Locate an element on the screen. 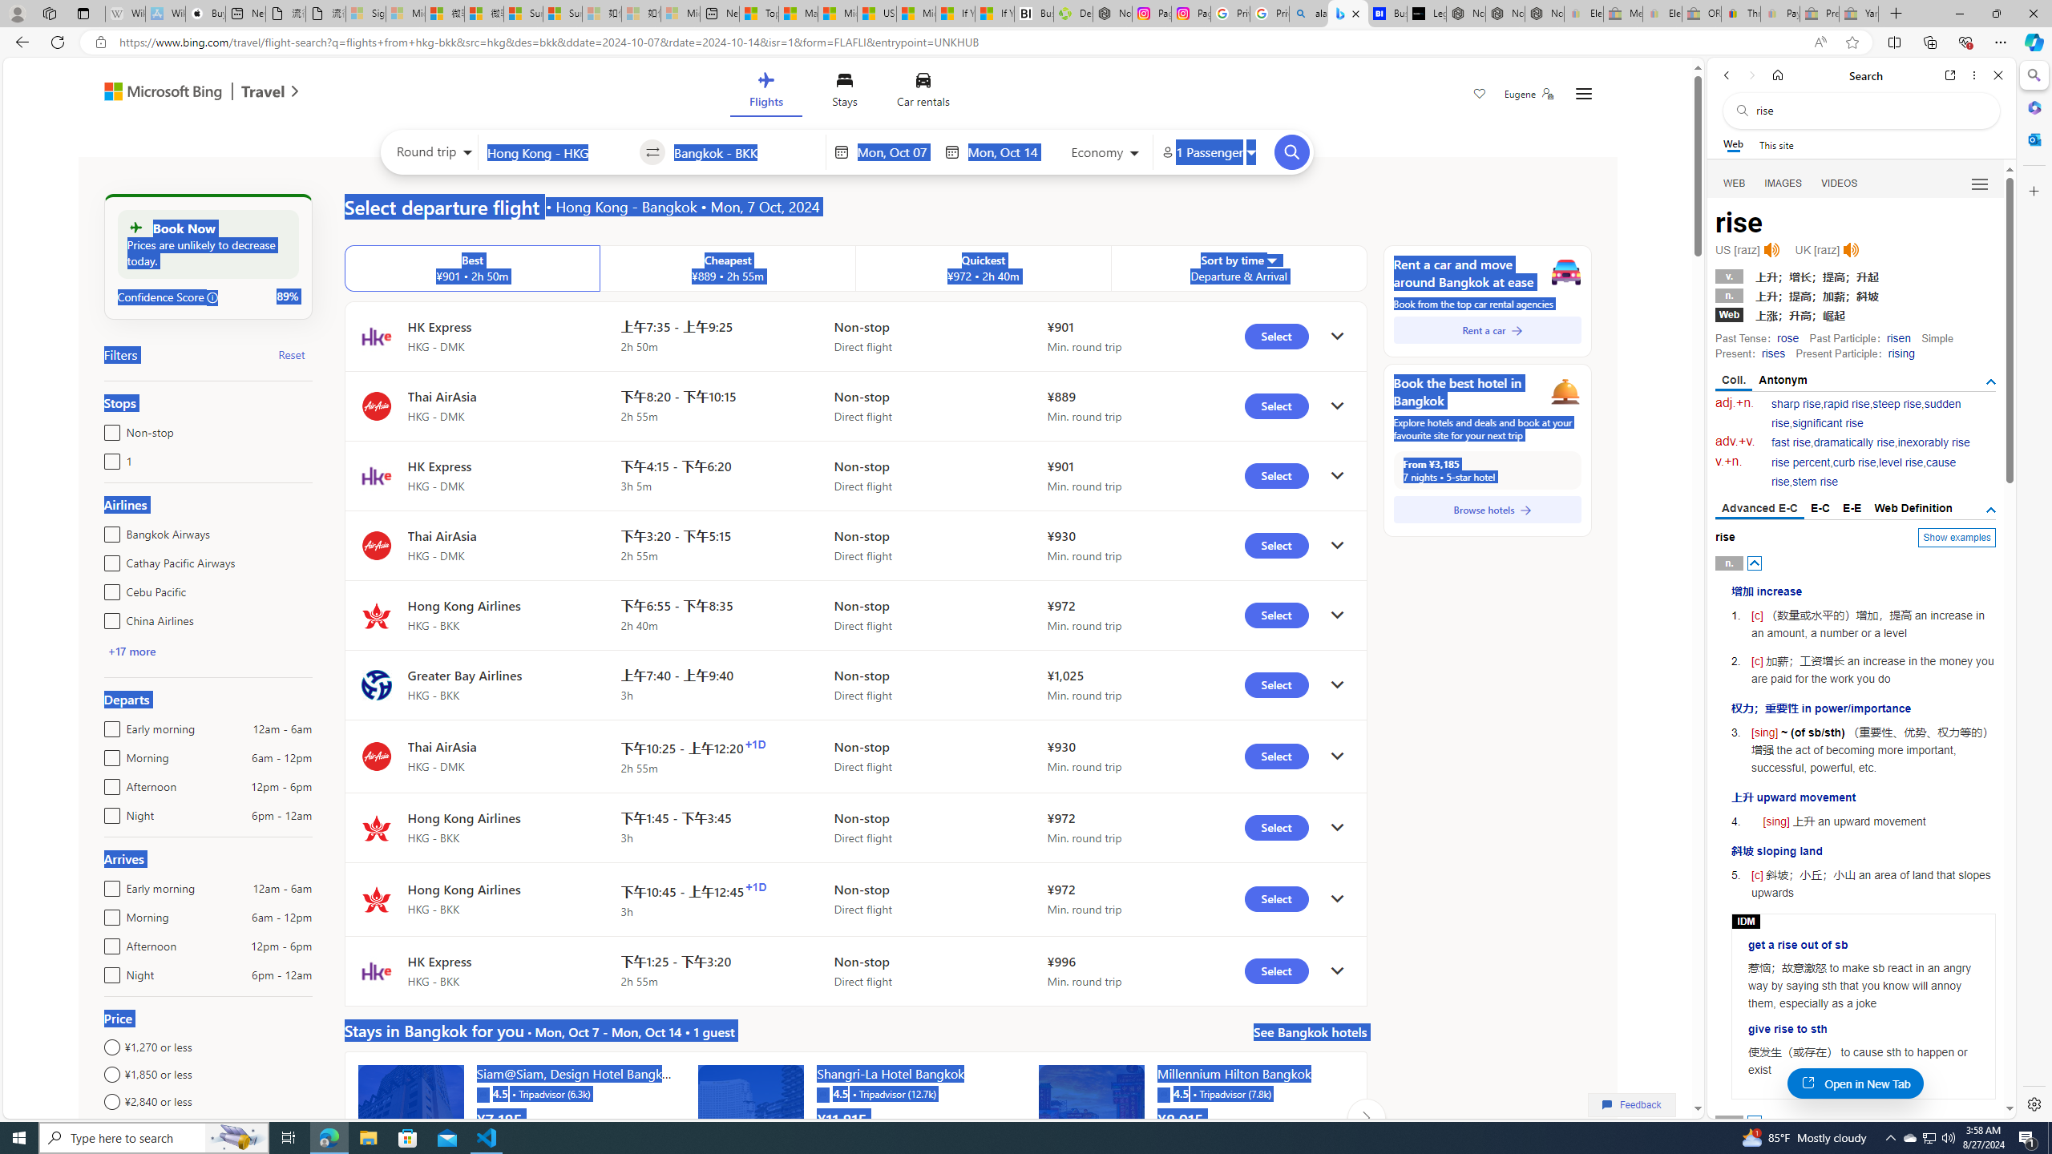  E-E is located at coordinates (1853, 508).